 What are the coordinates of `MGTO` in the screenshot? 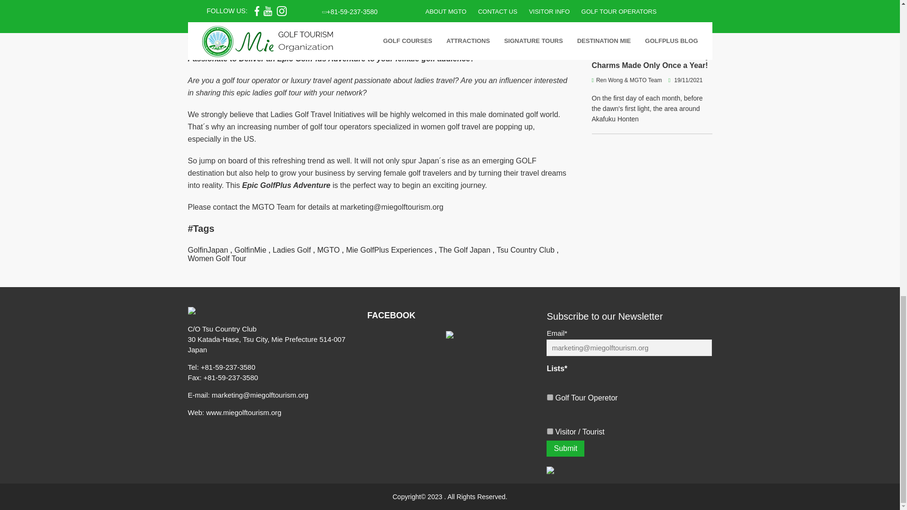 It's located at (328, 249).